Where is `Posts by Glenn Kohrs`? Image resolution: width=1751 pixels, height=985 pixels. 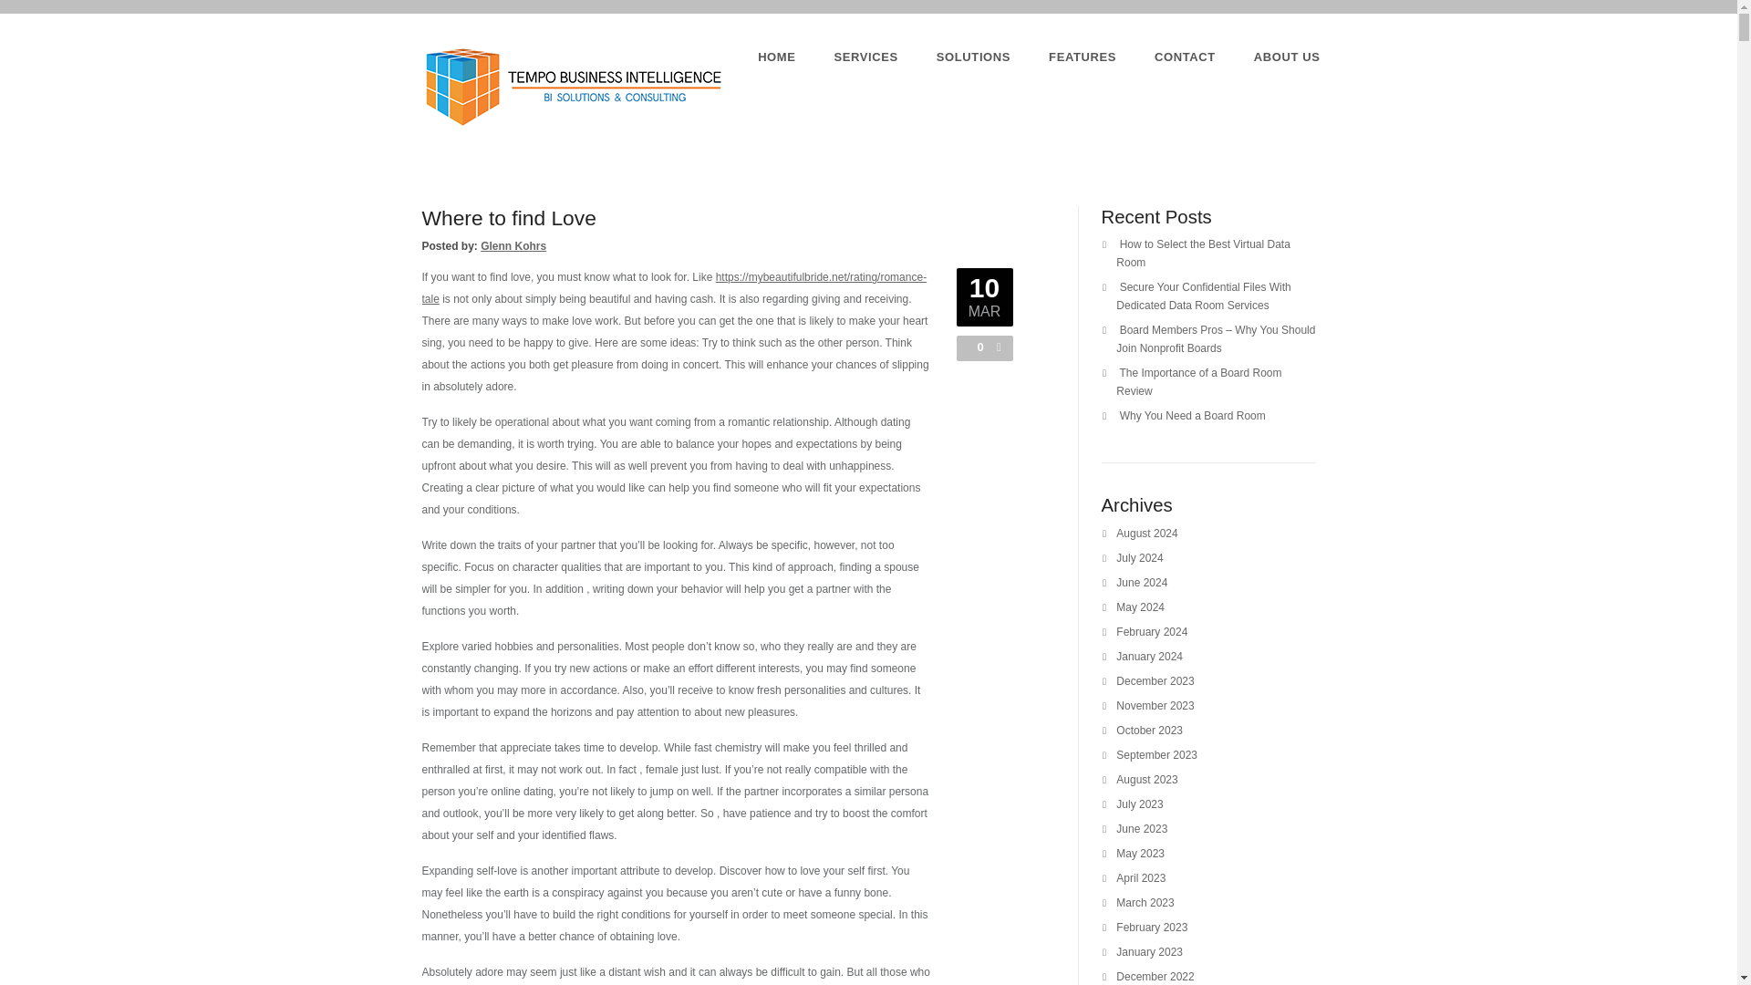
Posts by Glenn Kohrs is located at coordinates (513, 246).